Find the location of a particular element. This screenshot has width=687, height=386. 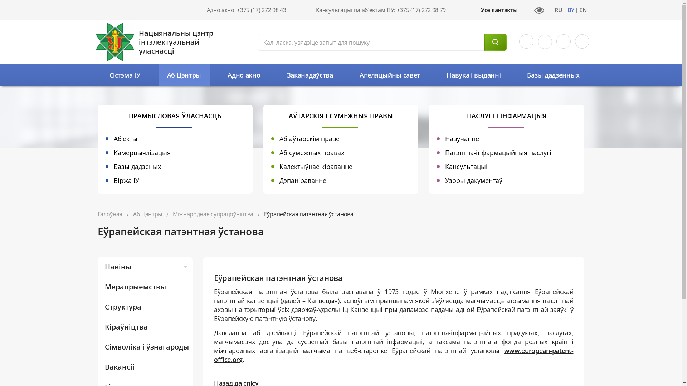

RU is located at coordinates (558, 10).